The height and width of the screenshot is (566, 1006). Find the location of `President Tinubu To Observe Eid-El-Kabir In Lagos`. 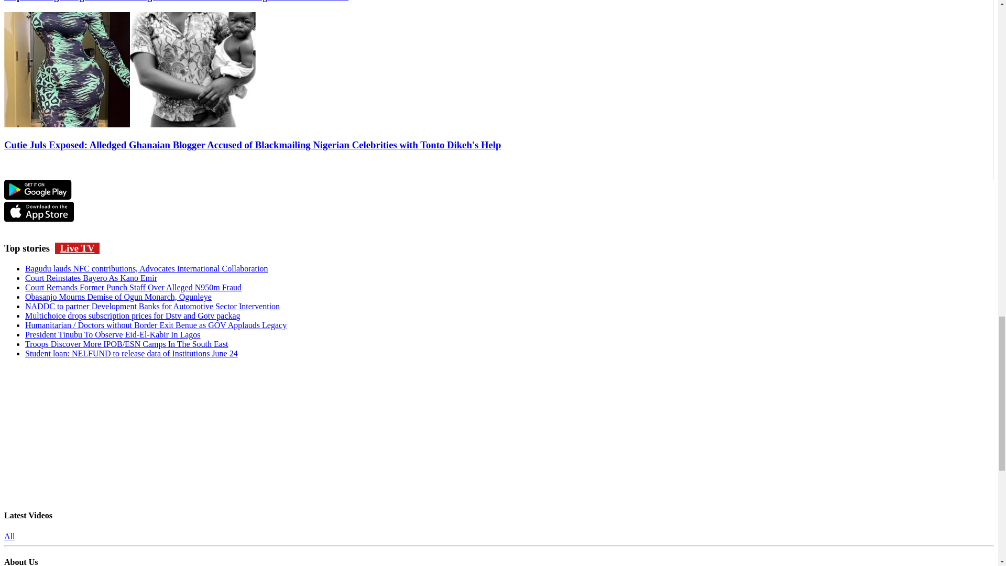

President Tinubu To Observe Eid-El-Kabir In Lagos is located at coordinates (113, 334).